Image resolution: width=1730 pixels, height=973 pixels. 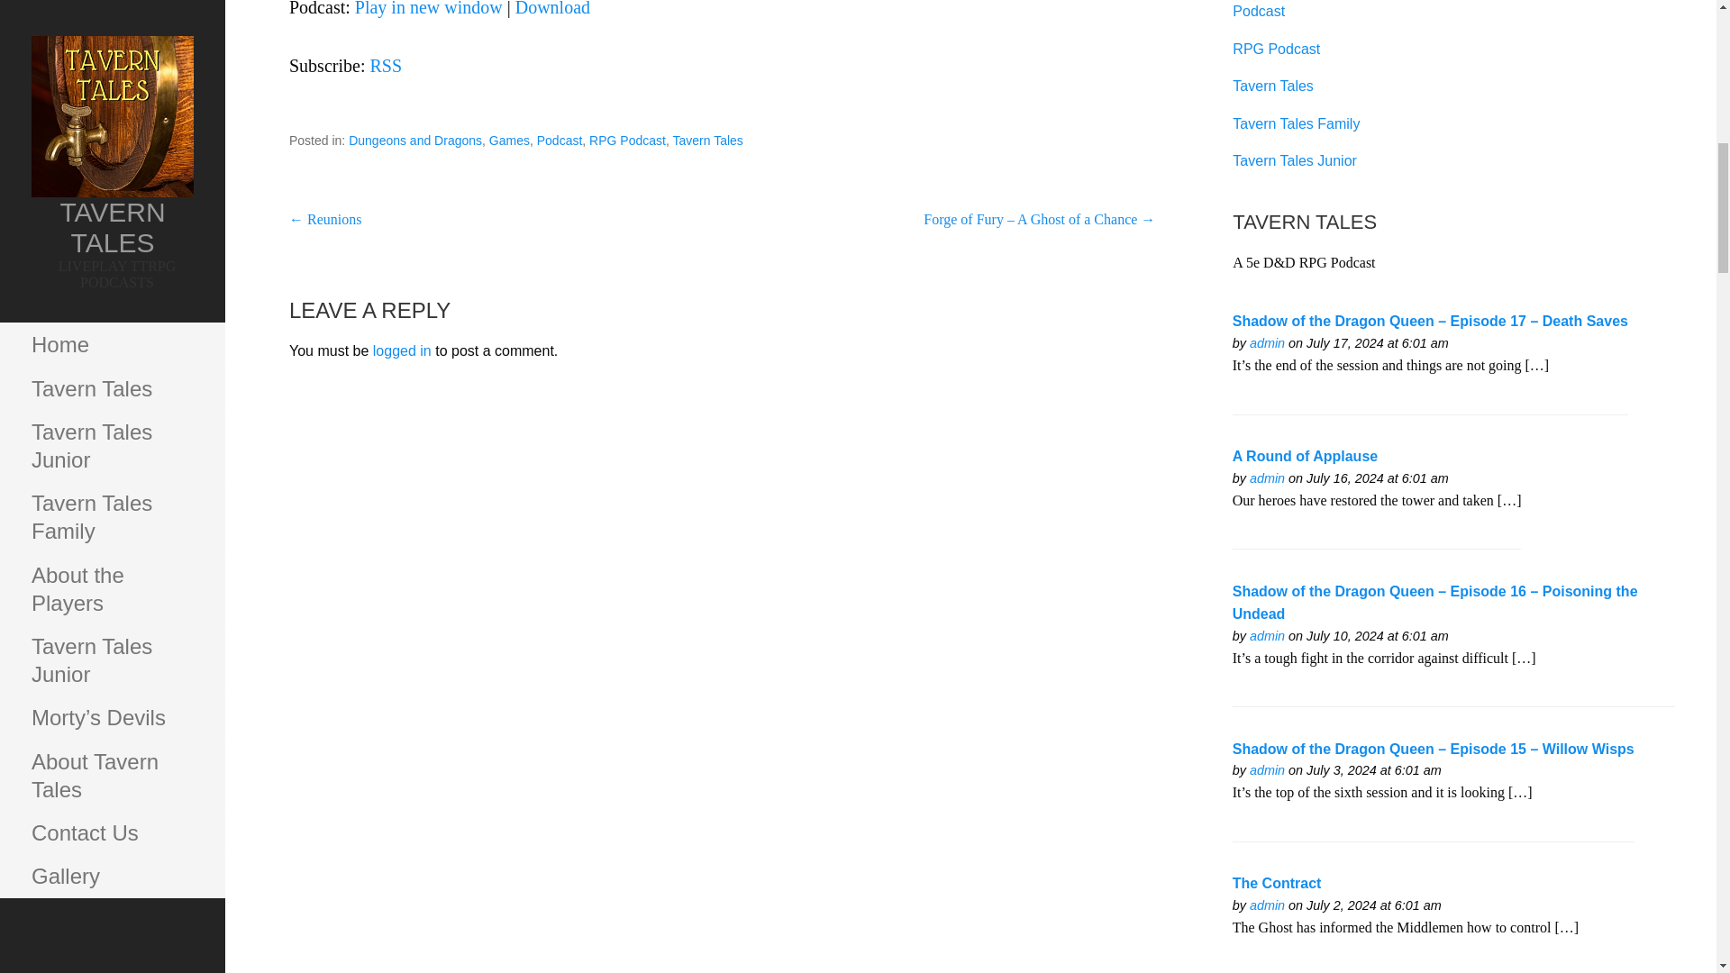 I want to click on www.taverntales.ca, so click(x=1267, y=635).